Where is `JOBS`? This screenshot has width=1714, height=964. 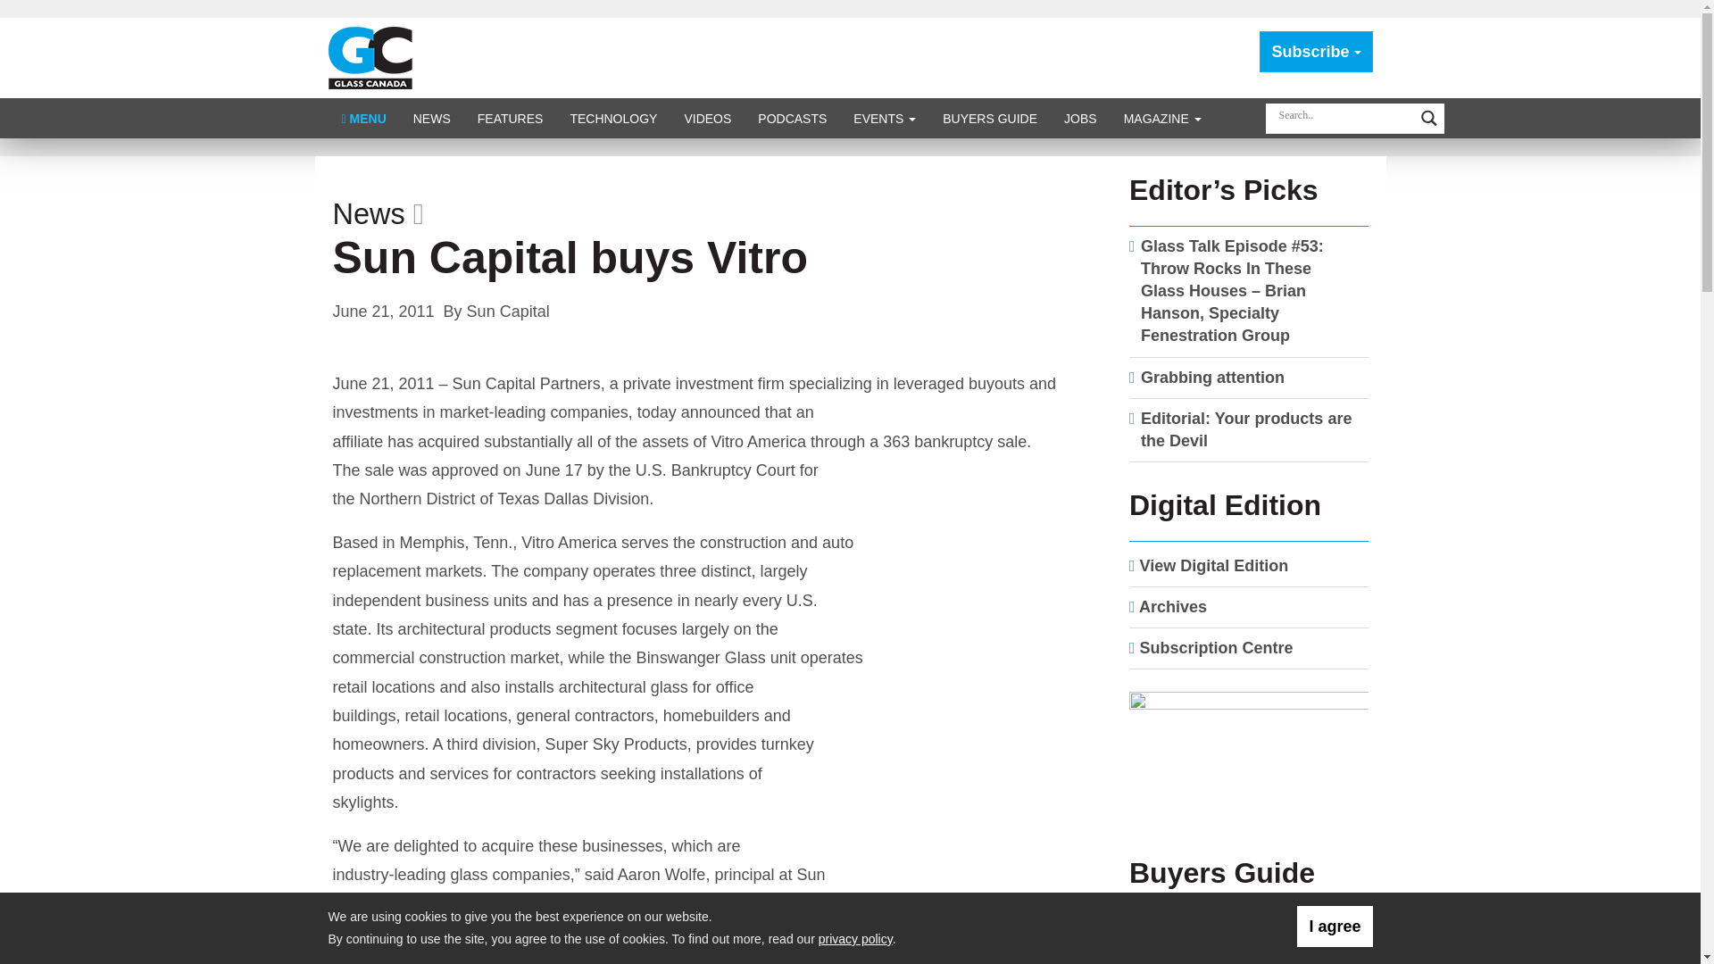 JOBS is located at coordinates (1080, 118).